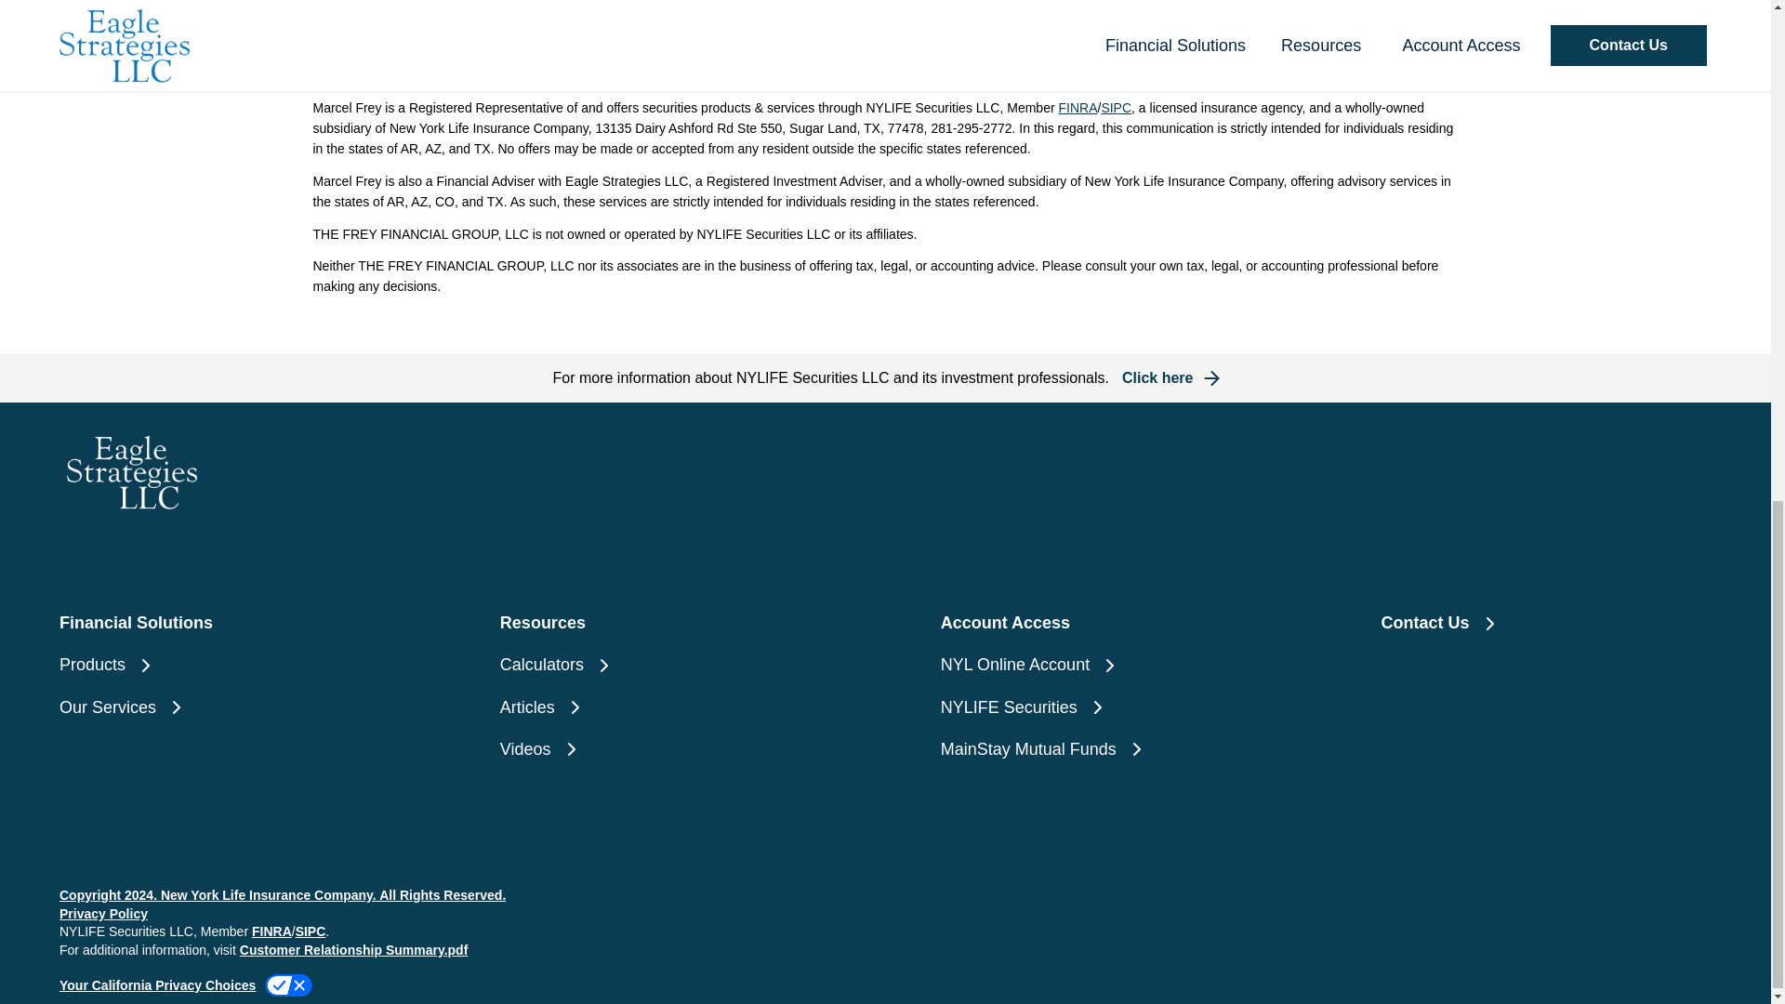  Describe the element at coordinates (1105, 749) in the screenshot. I see `MainStay Mutual Funds` at that location.